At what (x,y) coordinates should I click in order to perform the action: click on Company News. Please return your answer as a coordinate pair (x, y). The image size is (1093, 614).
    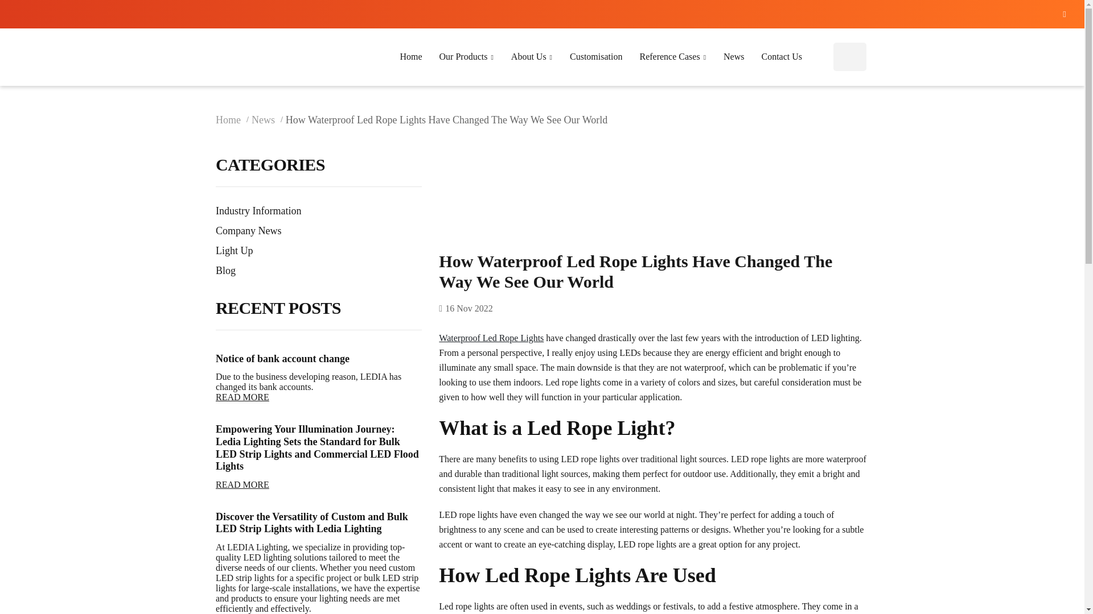
    Looking at the image, I should click on (319, 231).